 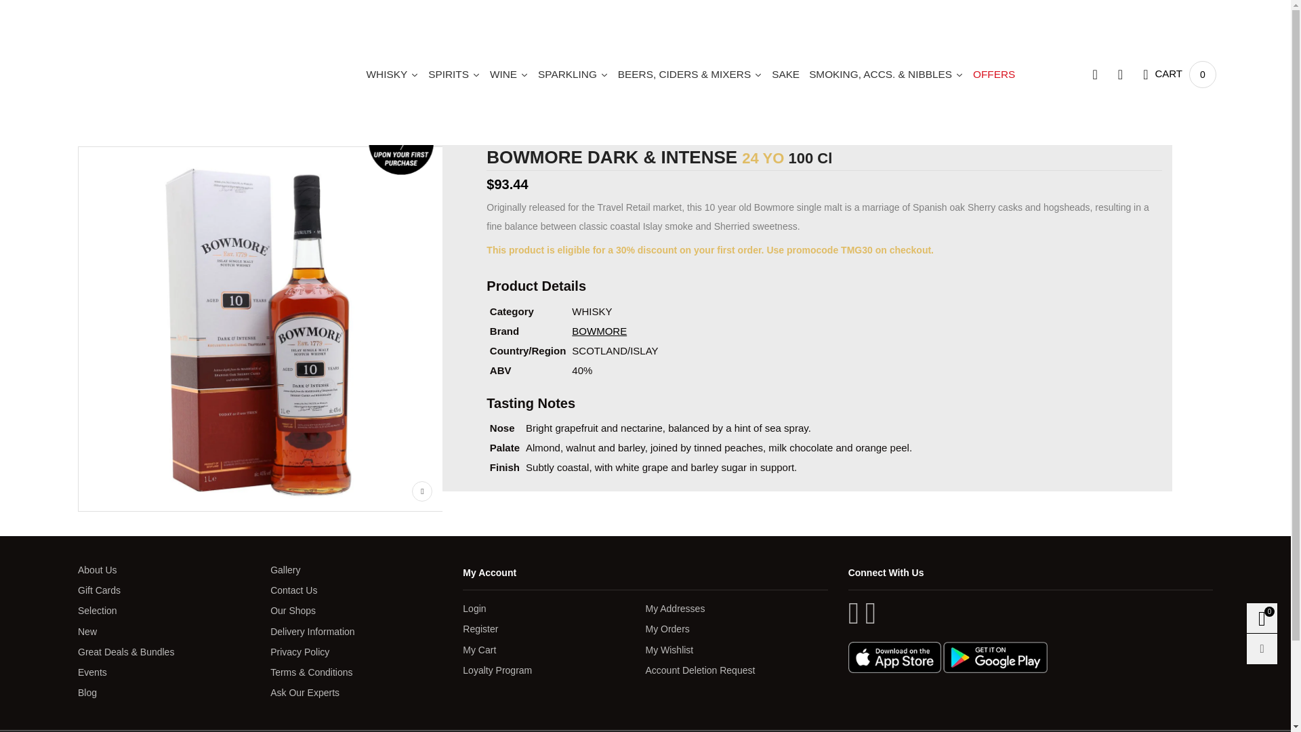 I want to click on WINE, so click(x=993, y=75).